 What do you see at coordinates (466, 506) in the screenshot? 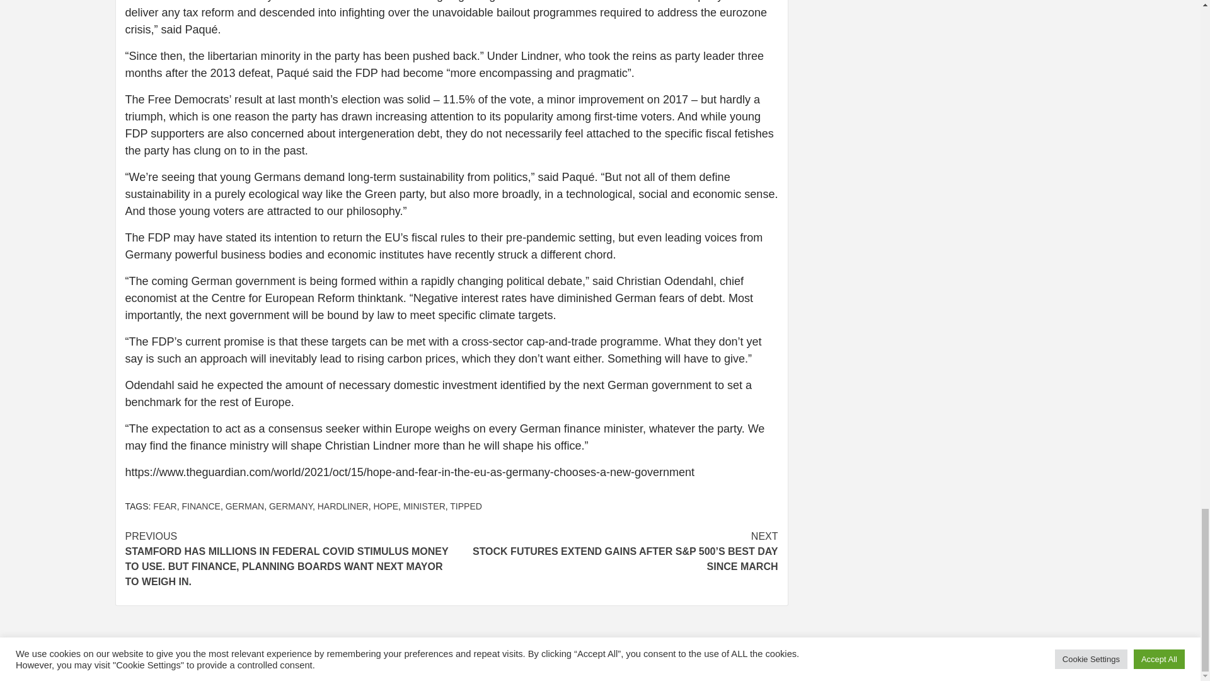
I see `TIPPED` at bounding box center [466, 506].